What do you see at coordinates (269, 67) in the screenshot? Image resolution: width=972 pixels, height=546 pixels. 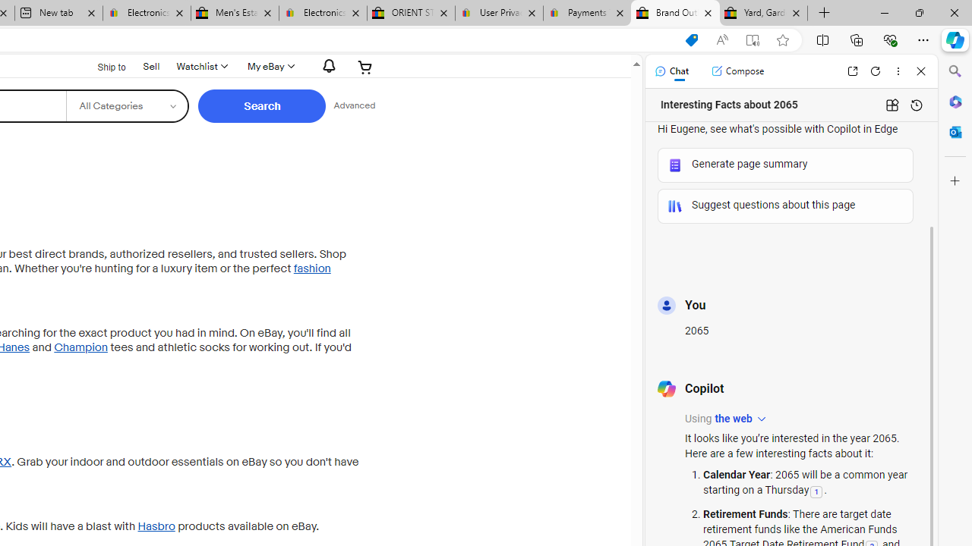 I see `My eBay` at bounding box center [269, 67].